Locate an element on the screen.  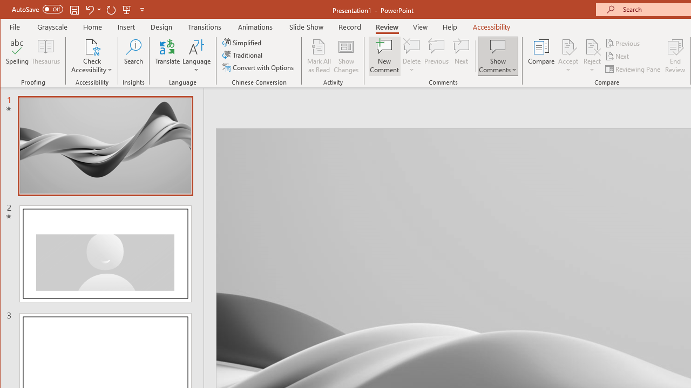
Language is located at coordinates (197, 56).